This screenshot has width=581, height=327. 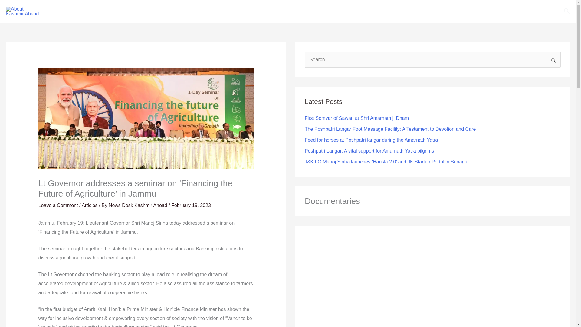 What do you see at coordinates (168, 11) in the screenshot?
I see `About` at bounding box center [168, 11].